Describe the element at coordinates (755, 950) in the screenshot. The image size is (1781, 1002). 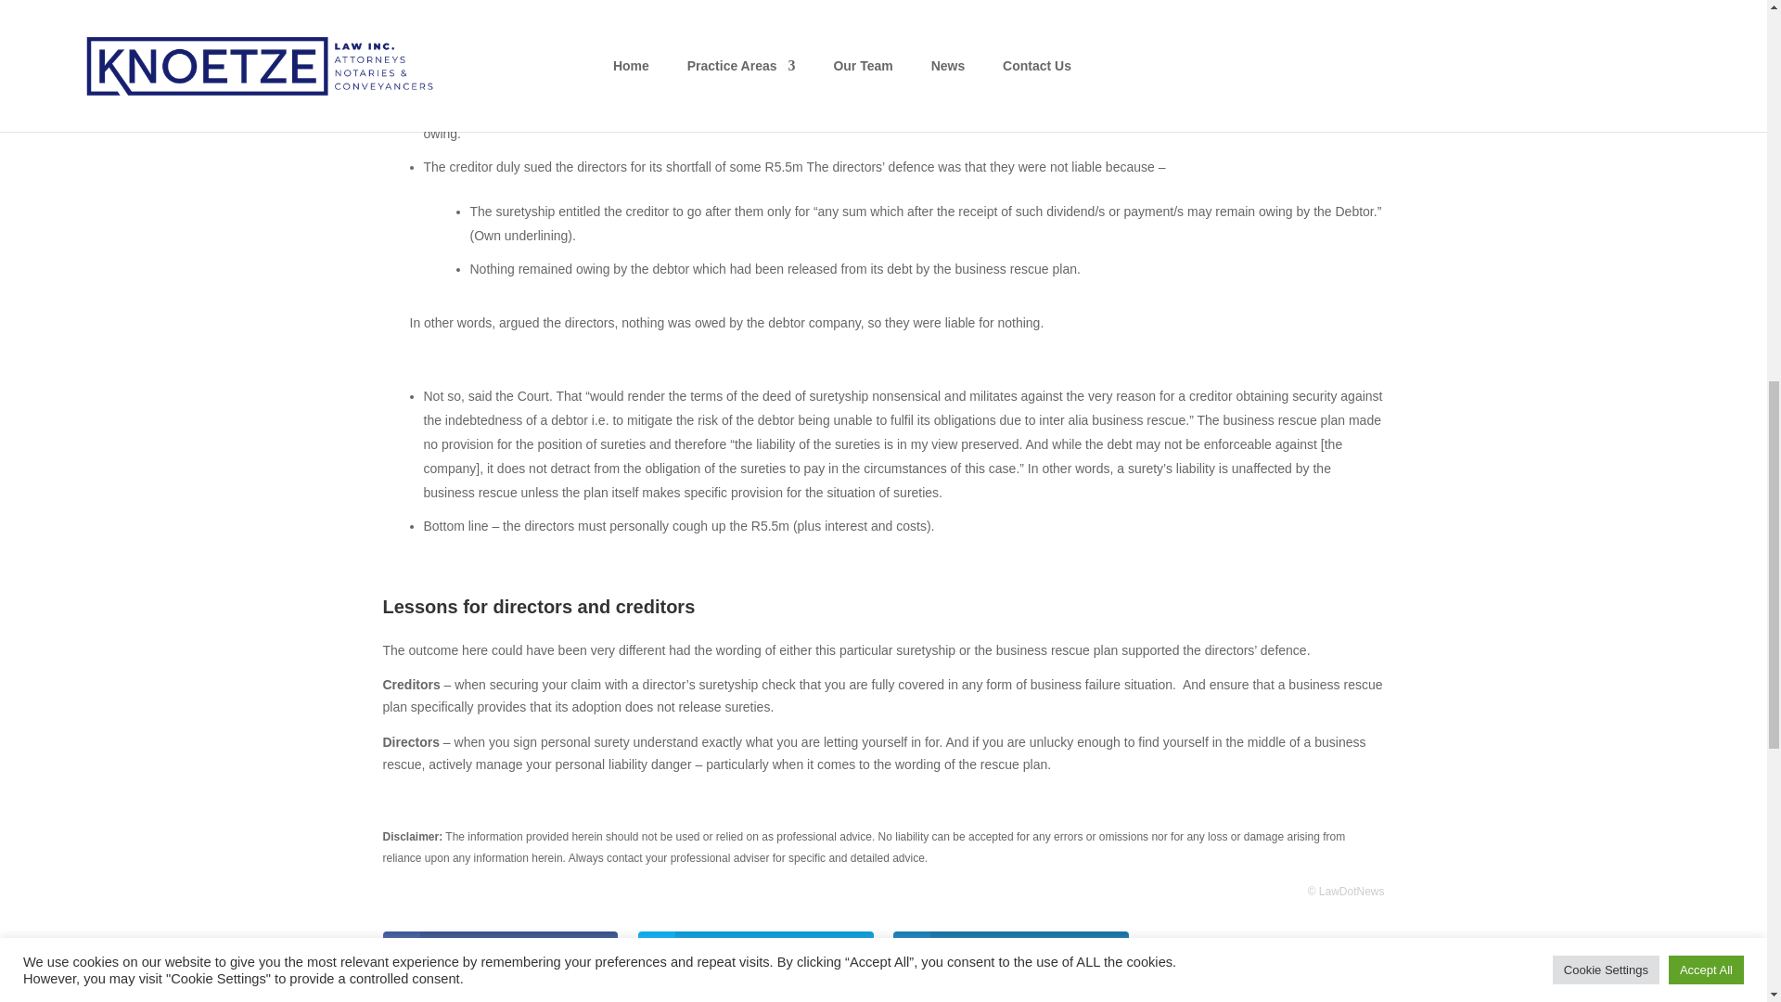
I see `Twitter` at that location.